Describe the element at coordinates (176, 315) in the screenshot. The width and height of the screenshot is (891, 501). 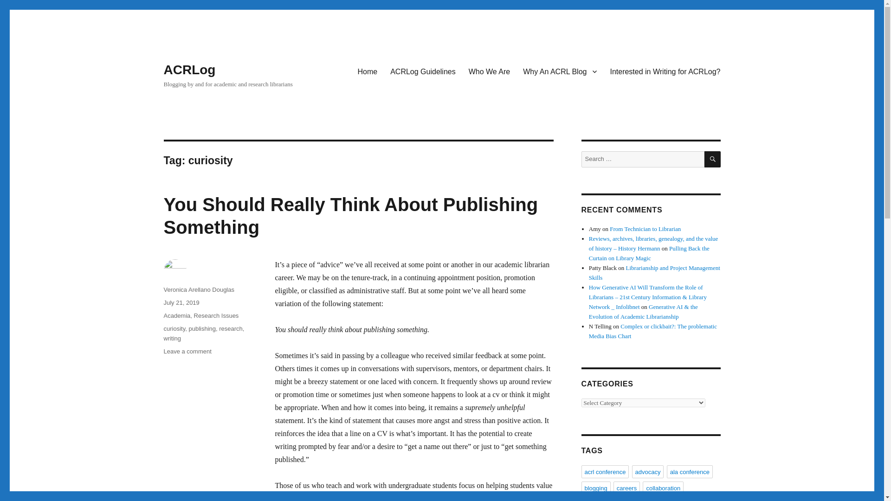
I see `Academia` at that location.